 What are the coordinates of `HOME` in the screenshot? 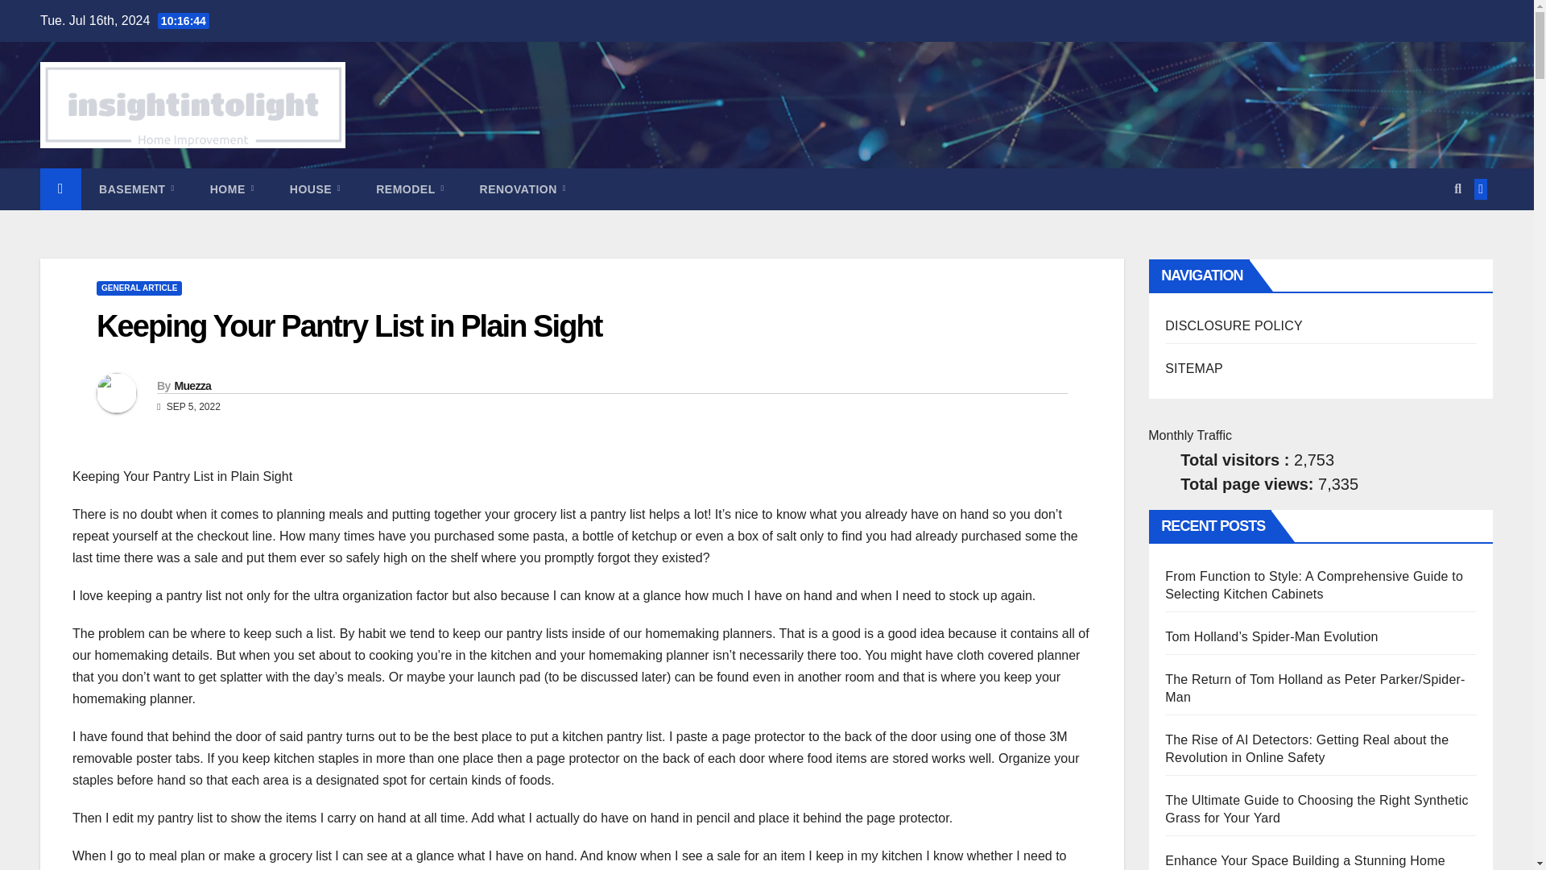 It's located at (232, 189).